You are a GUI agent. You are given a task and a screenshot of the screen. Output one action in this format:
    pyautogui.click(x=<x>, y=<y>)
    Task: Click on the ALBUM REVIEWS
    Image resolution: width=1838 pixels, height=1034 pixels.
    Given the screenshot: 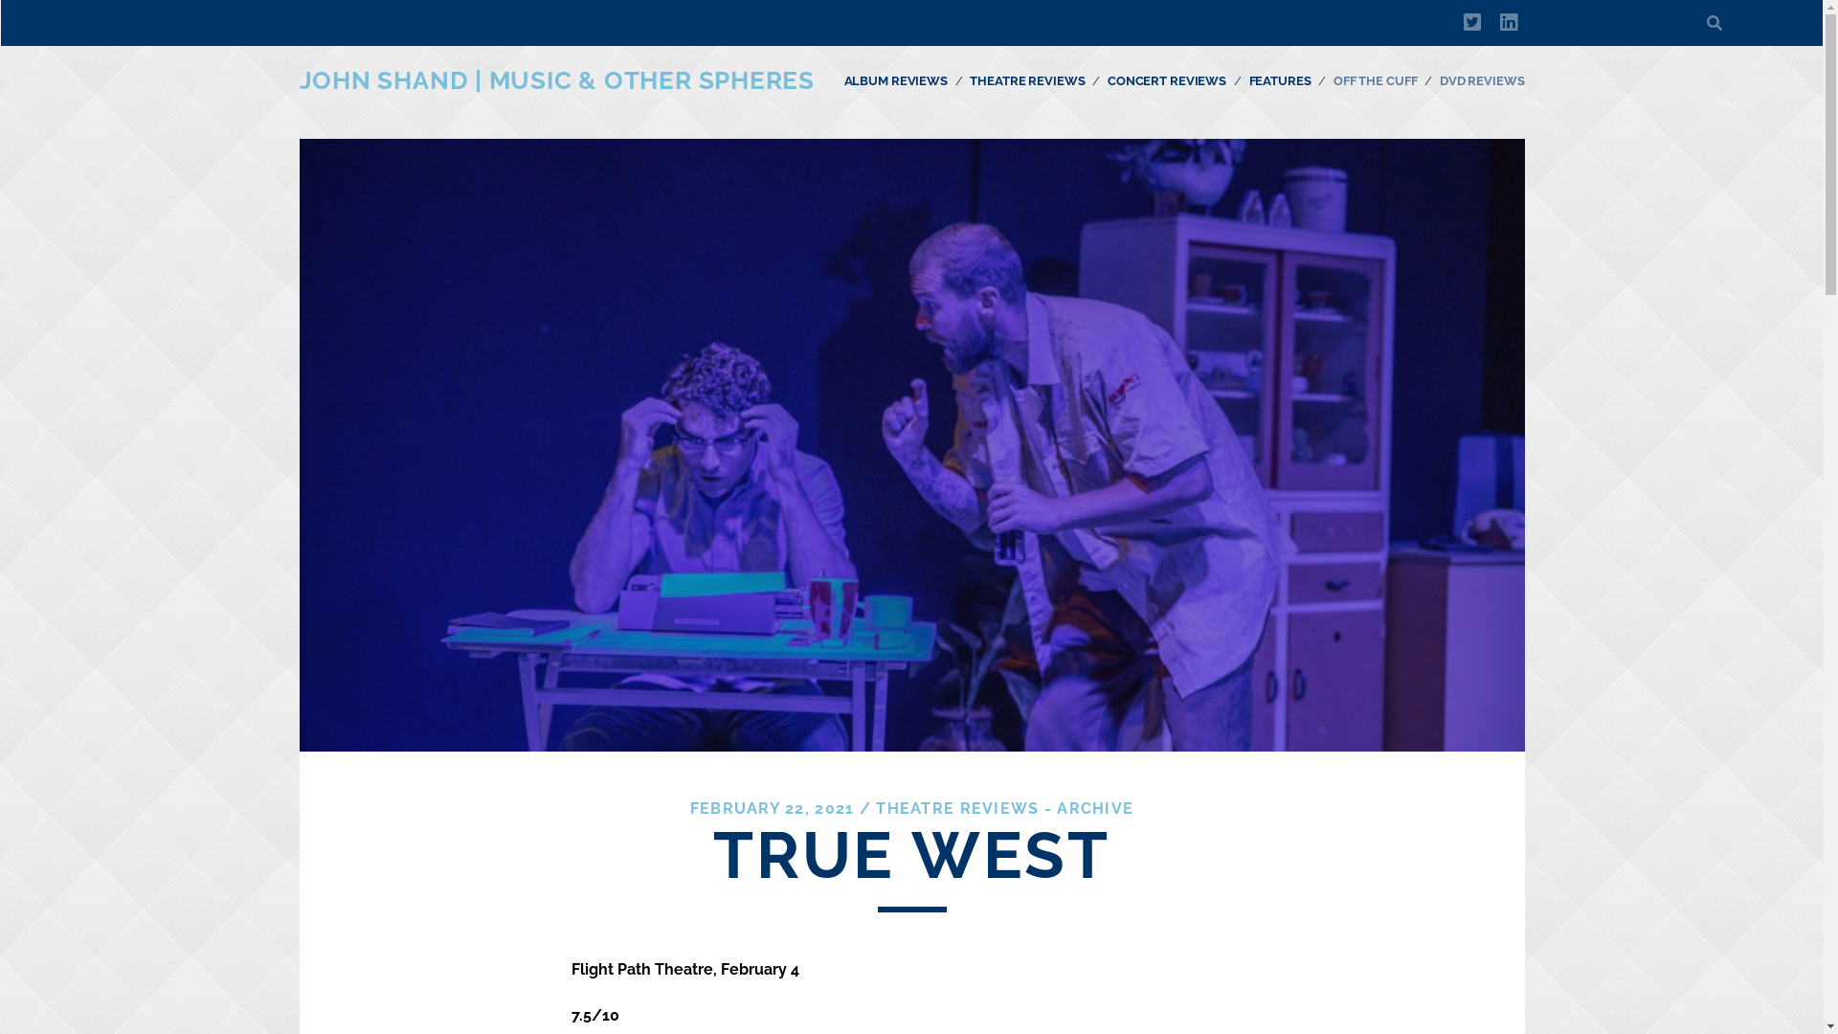 What is the action you would take?
    pyautogui.click(x=896, y=81)
    